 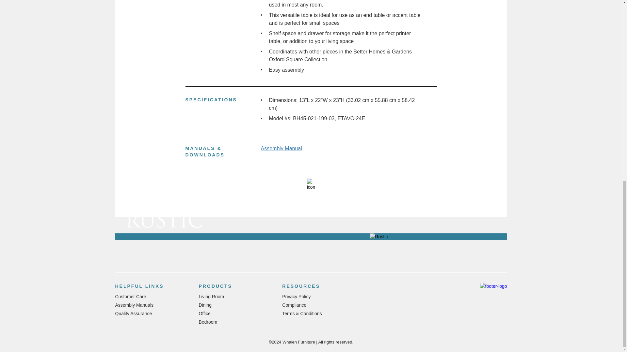 What do you see at coordinates (204, 313) in the screenshot?
I see `Office` at bounding box center [204, 313].